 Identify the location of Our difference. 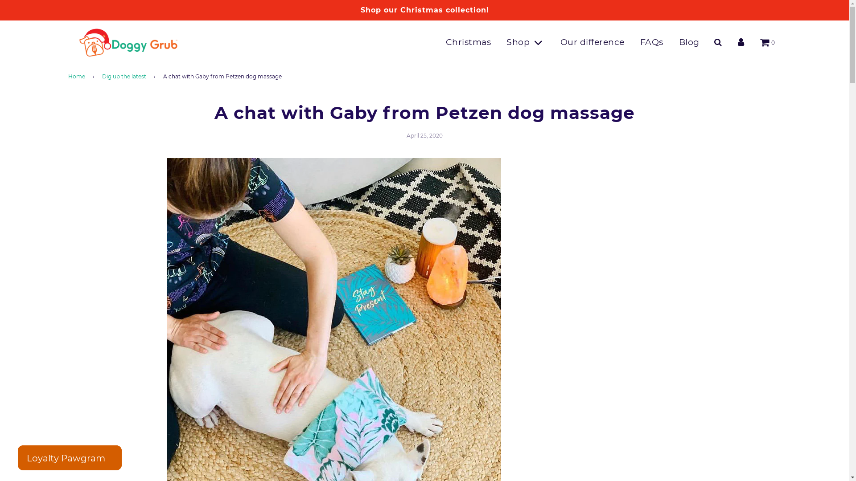
(593, 42).